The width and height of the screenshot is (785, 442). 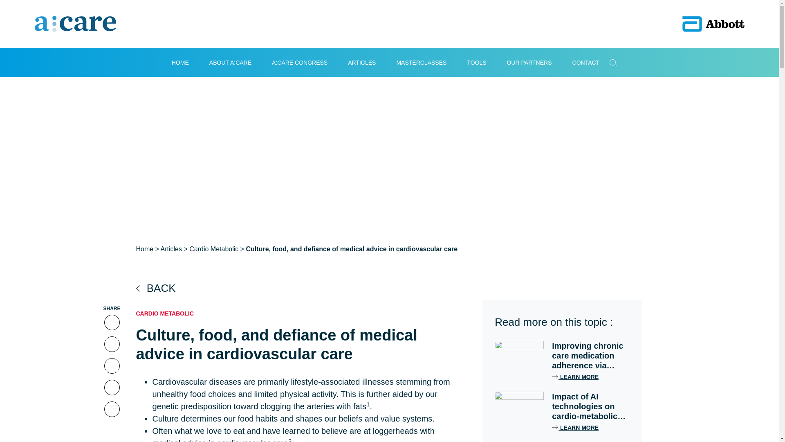 I want to click on MASTERCLASSES, so click(x=421, y=62).